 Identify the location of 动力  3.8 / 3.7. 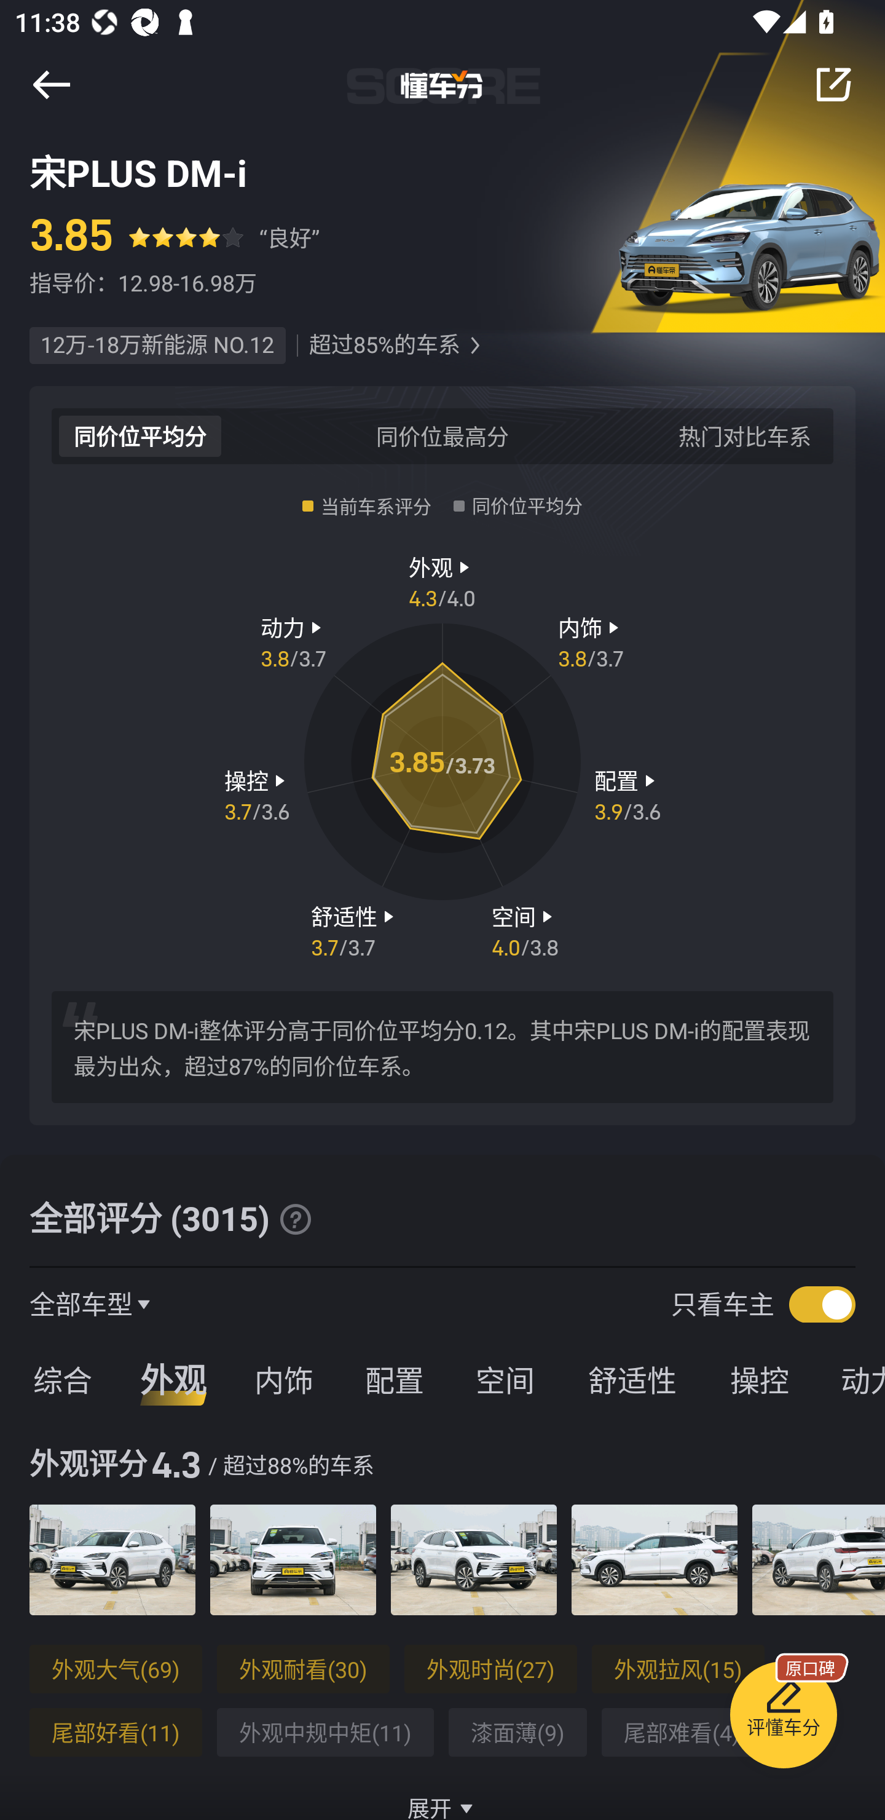
(293, 641).